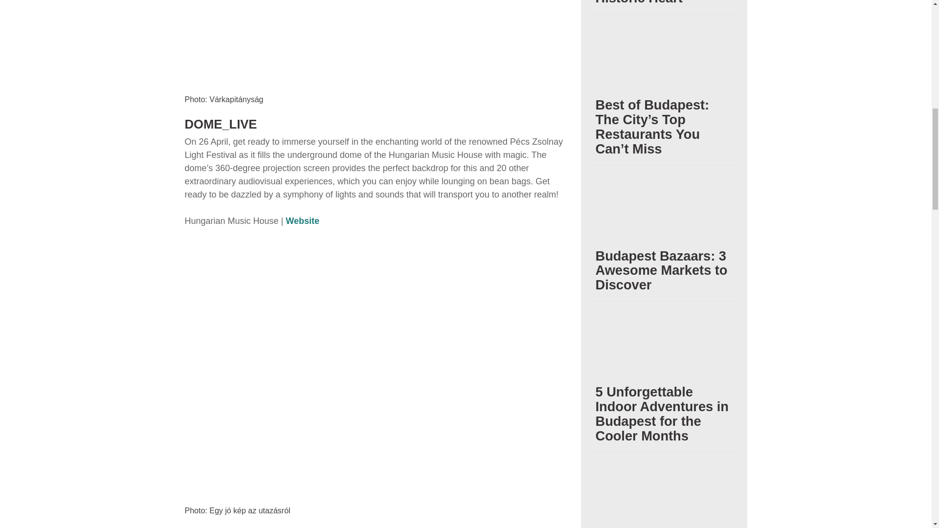 This screenshot has width=939, height=528. I want to click on Budapest Bazaars: 3 Awesome Markets to Discover, so click(664, 216).